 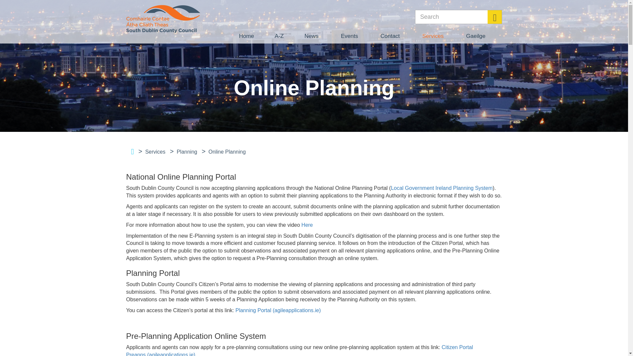 I want to click on Home, so click(x=247, y=36).